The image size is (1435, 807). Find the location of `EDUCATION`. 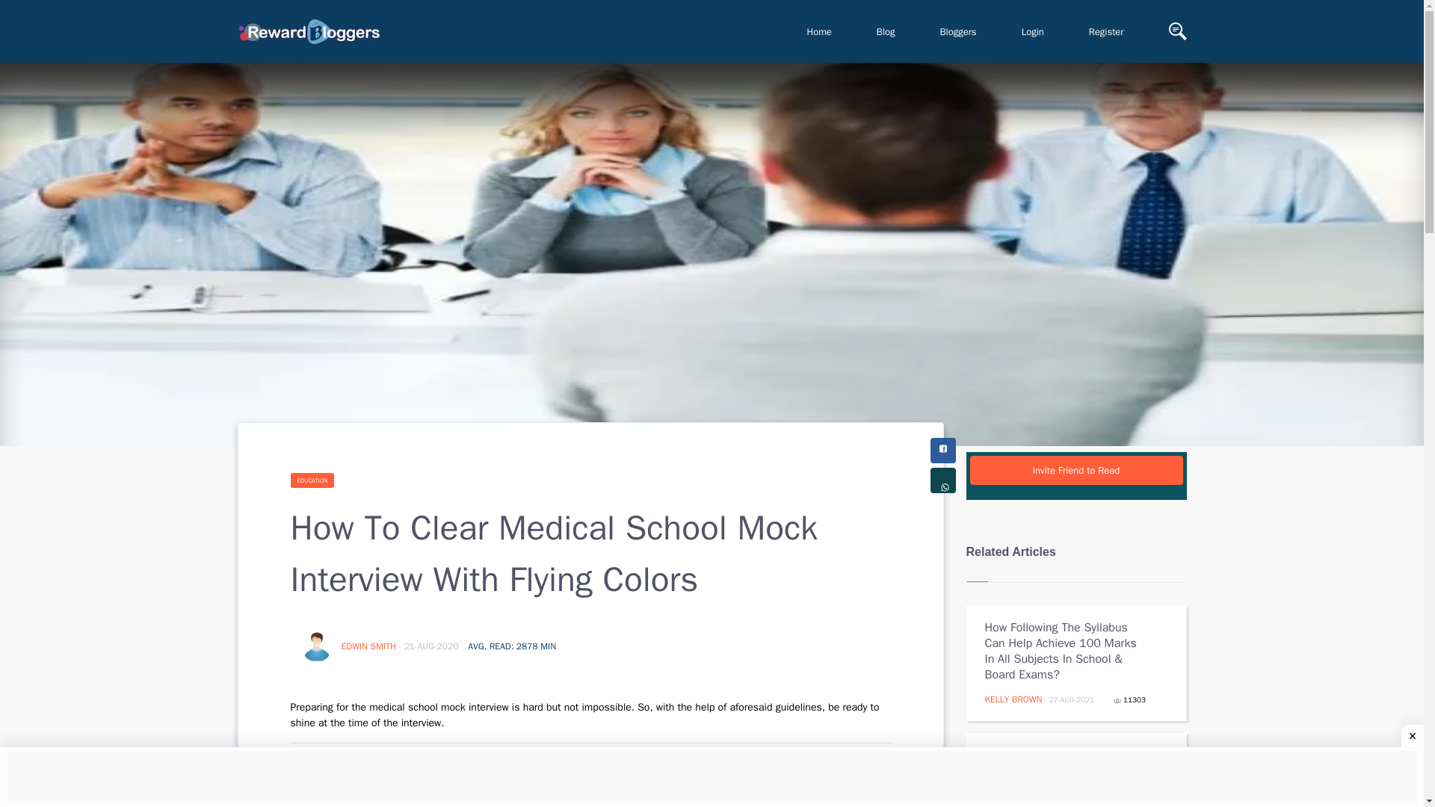

EDUCATION is located at coordinates (312, 480).